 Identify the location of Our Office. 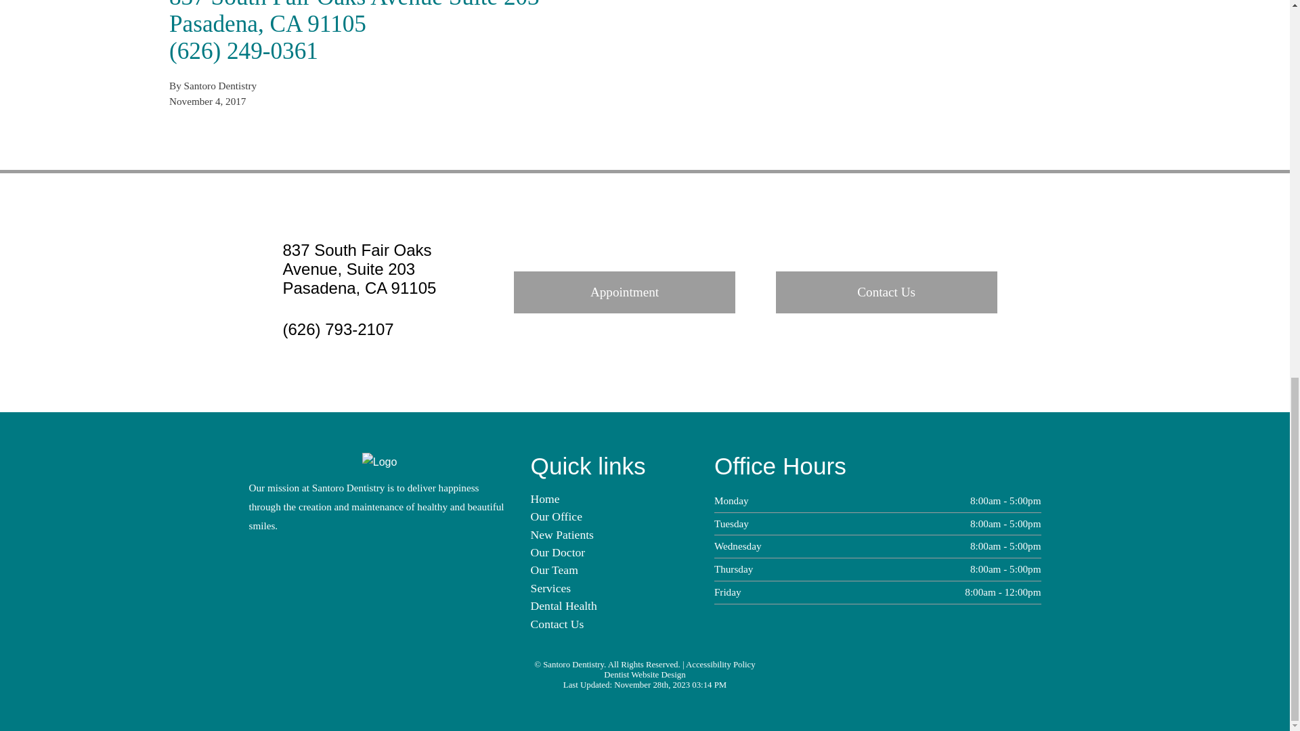
(557, 516).